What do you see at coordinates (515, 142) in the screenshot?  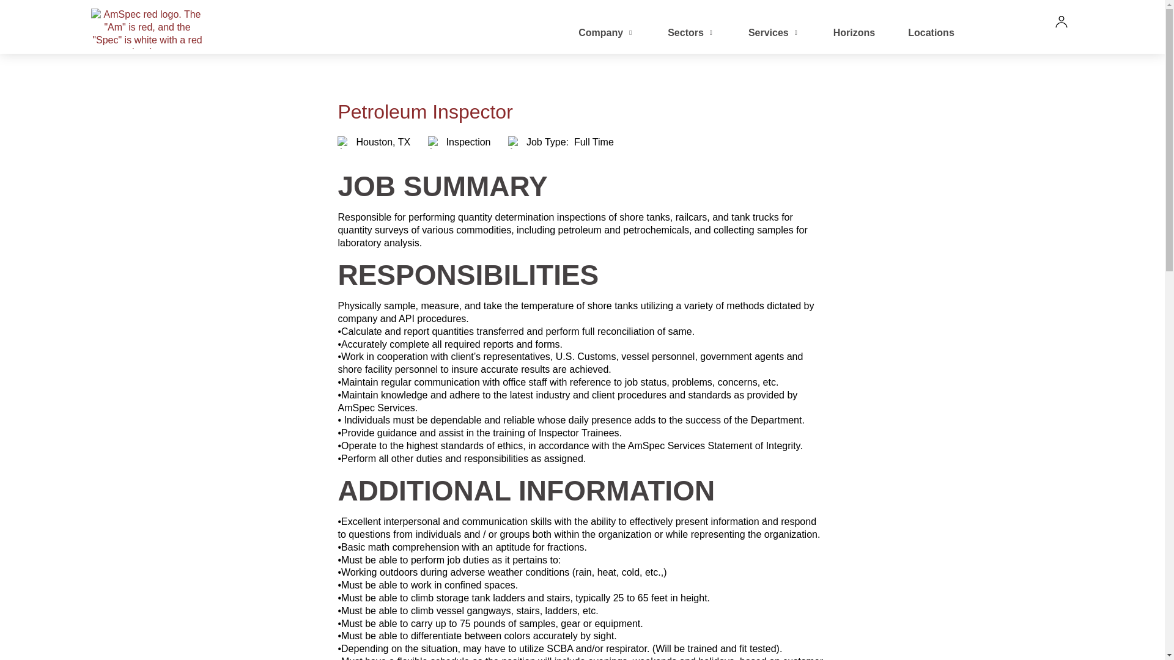 I see `Amspec Petroleum Inspector 3` at bounding box center [515, 142].